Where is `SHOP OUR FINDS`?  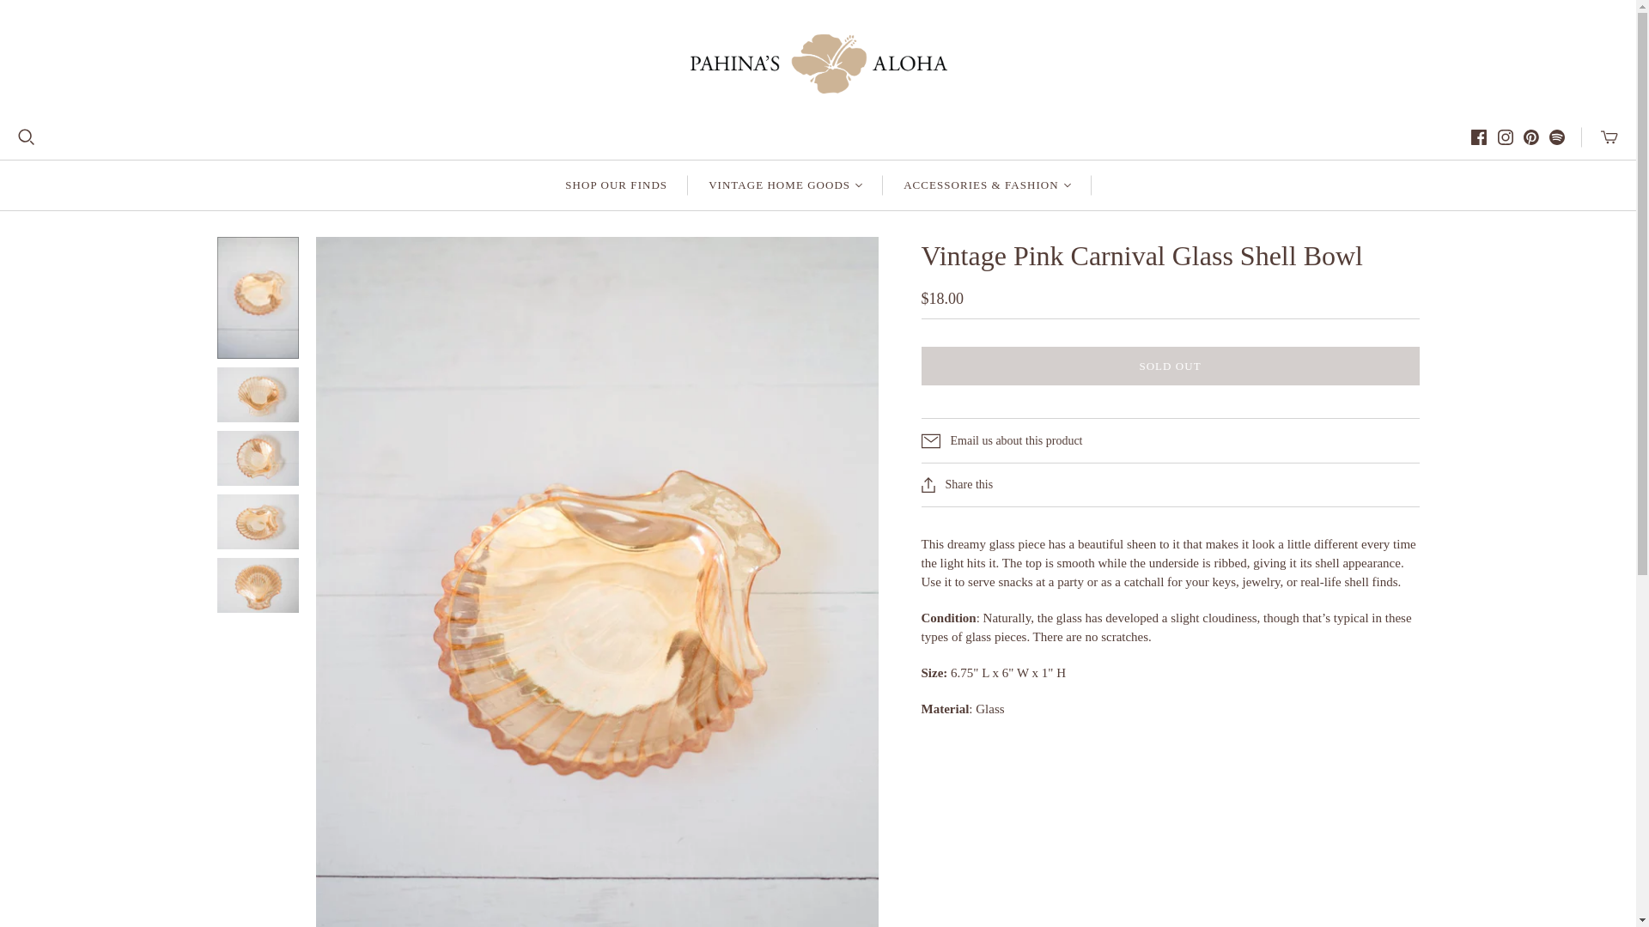
SHOP OUR FINDS is located at coordinates (615, 185).